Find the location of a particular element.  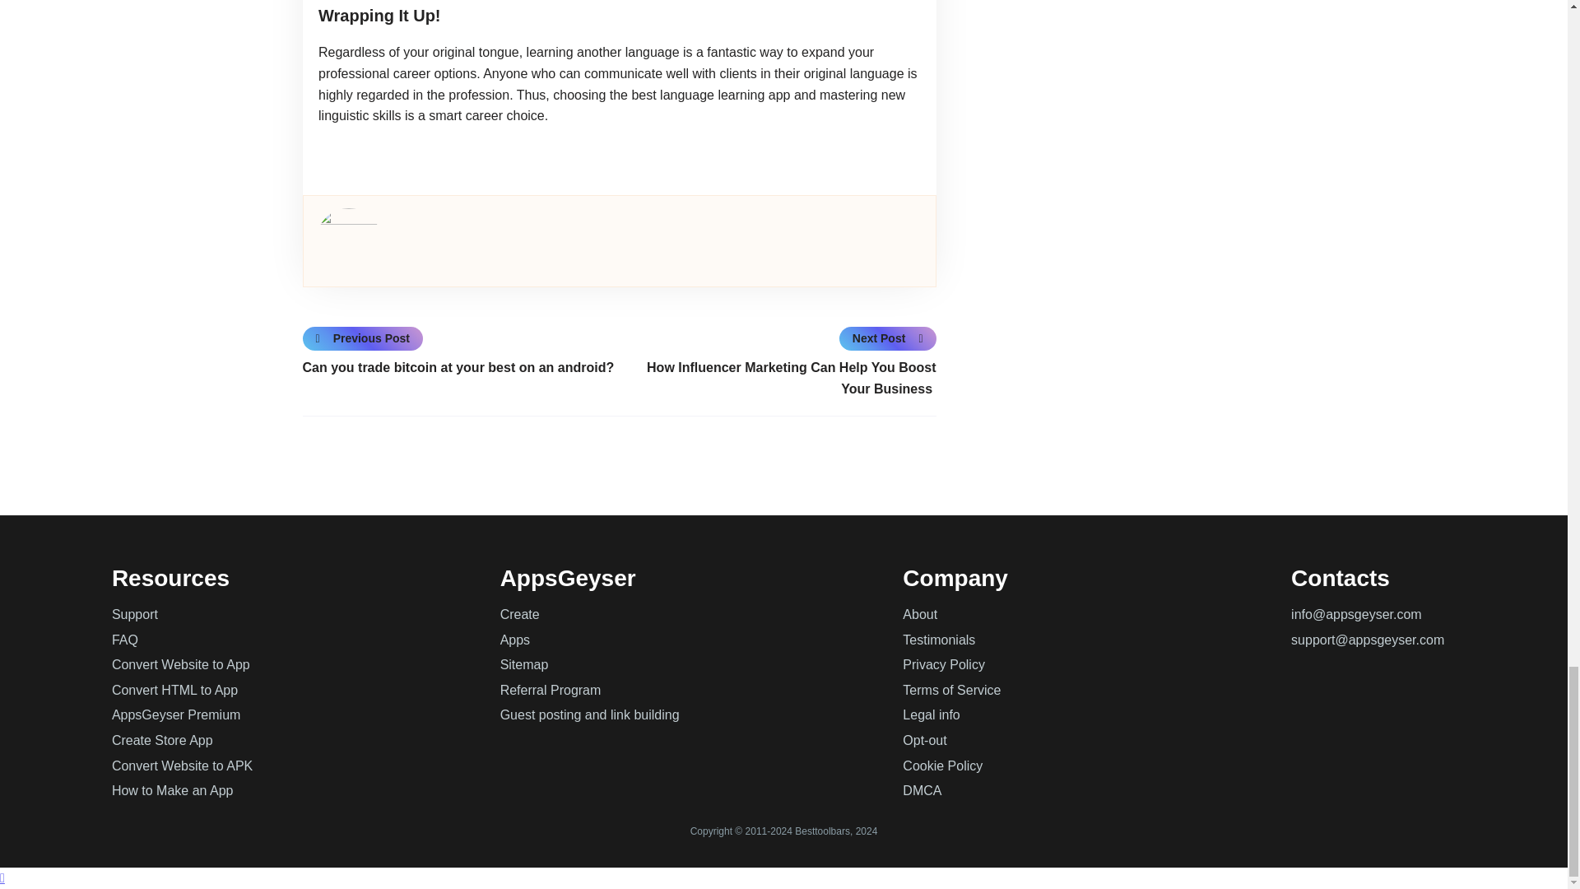

How Influencer Marketing Can Help You Boost Your Business  is located at coordinates (777, 378).